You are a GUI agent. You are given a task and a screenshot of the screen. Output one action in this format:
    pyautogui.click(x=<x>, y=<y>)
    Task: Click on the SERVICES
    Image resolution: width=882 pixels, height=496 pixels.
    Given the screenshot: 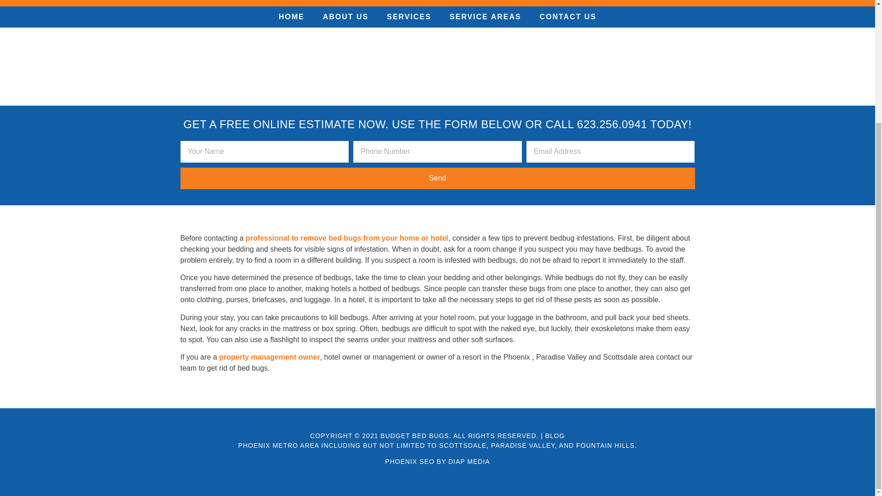 What is the action you would take?
    pyautogui.click(x=409, y=17)
    